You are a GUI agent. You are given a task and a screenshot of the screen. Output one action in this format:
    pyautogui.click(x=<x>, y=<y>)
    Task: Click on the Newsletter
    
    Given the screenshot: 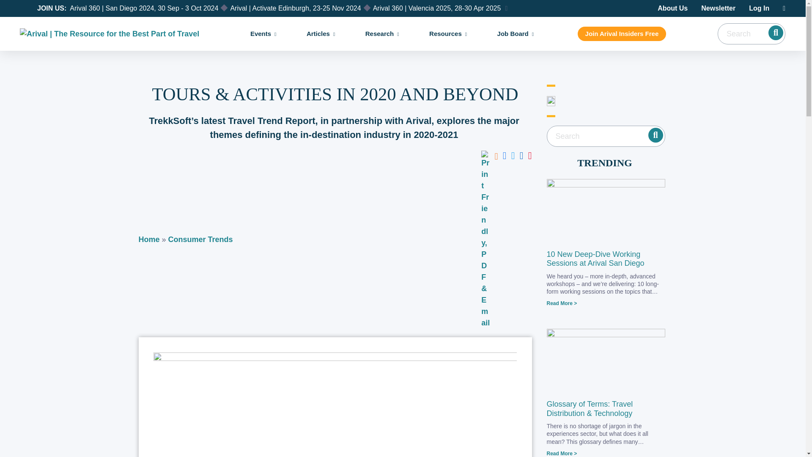 What is the action you would take?
    pyautogui.click(x=718, y=8)
    